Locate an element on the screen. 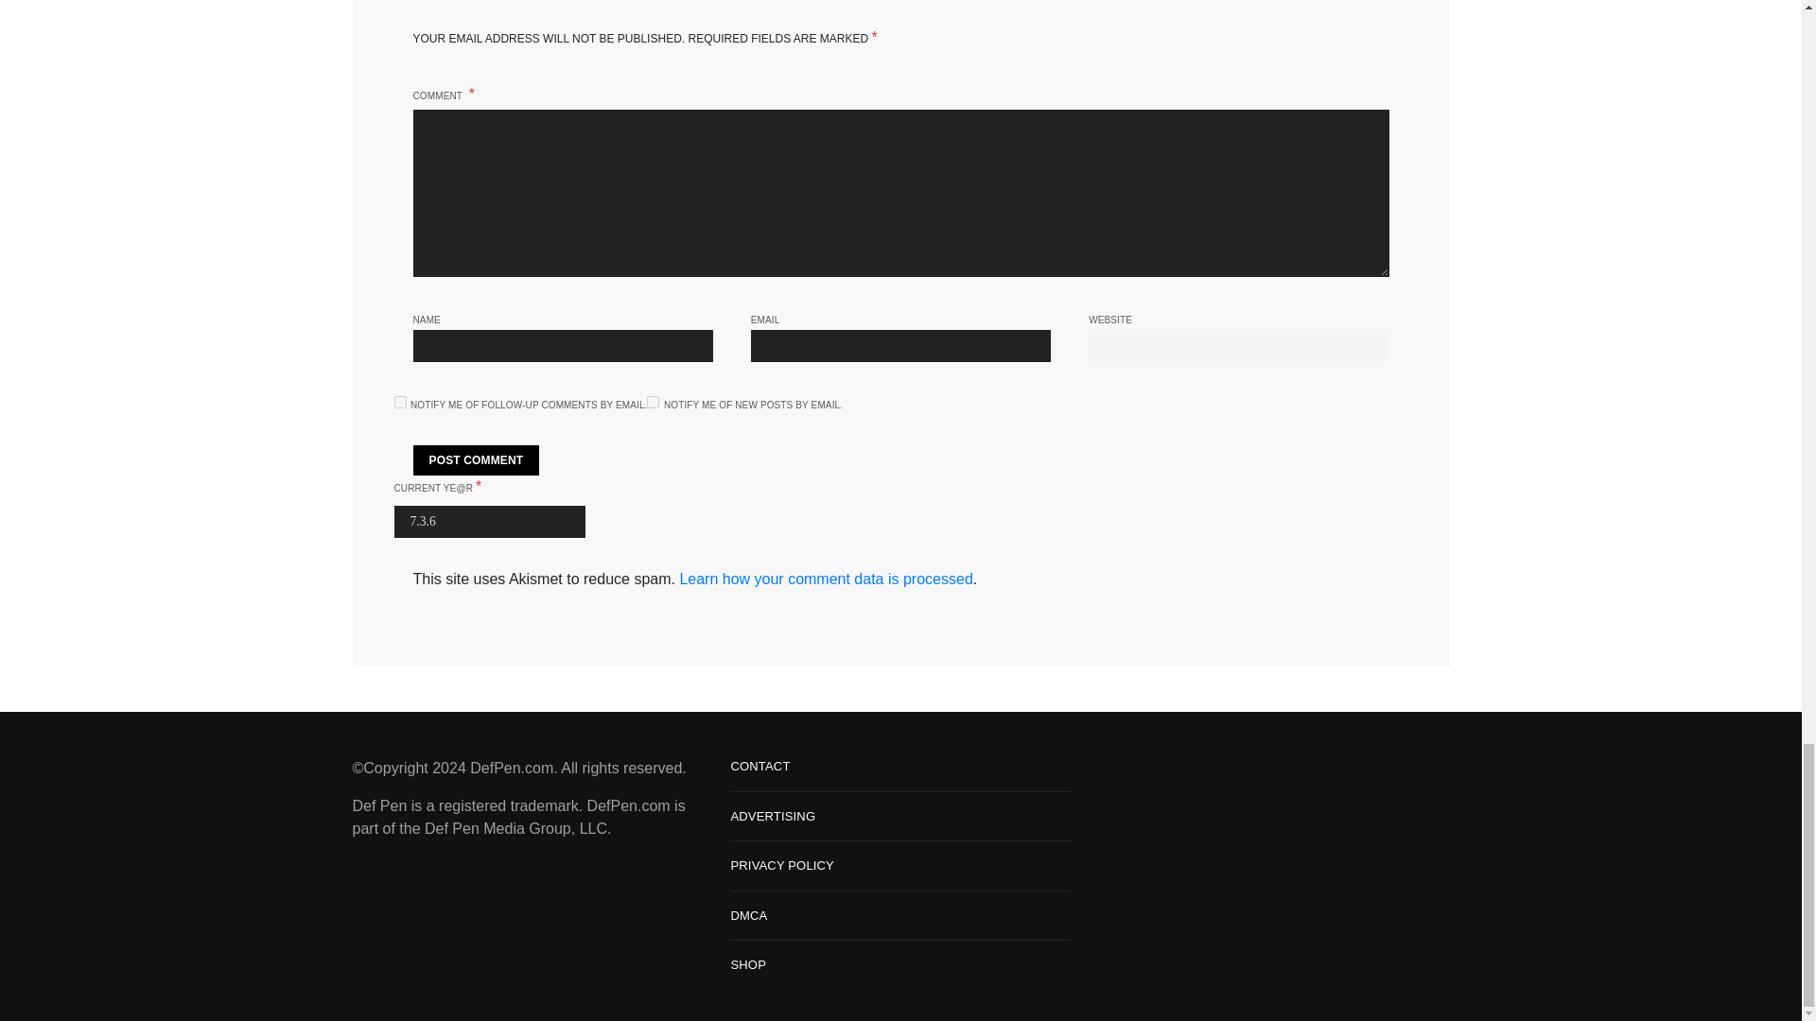  subscribe is located at coordinates (399, 403).